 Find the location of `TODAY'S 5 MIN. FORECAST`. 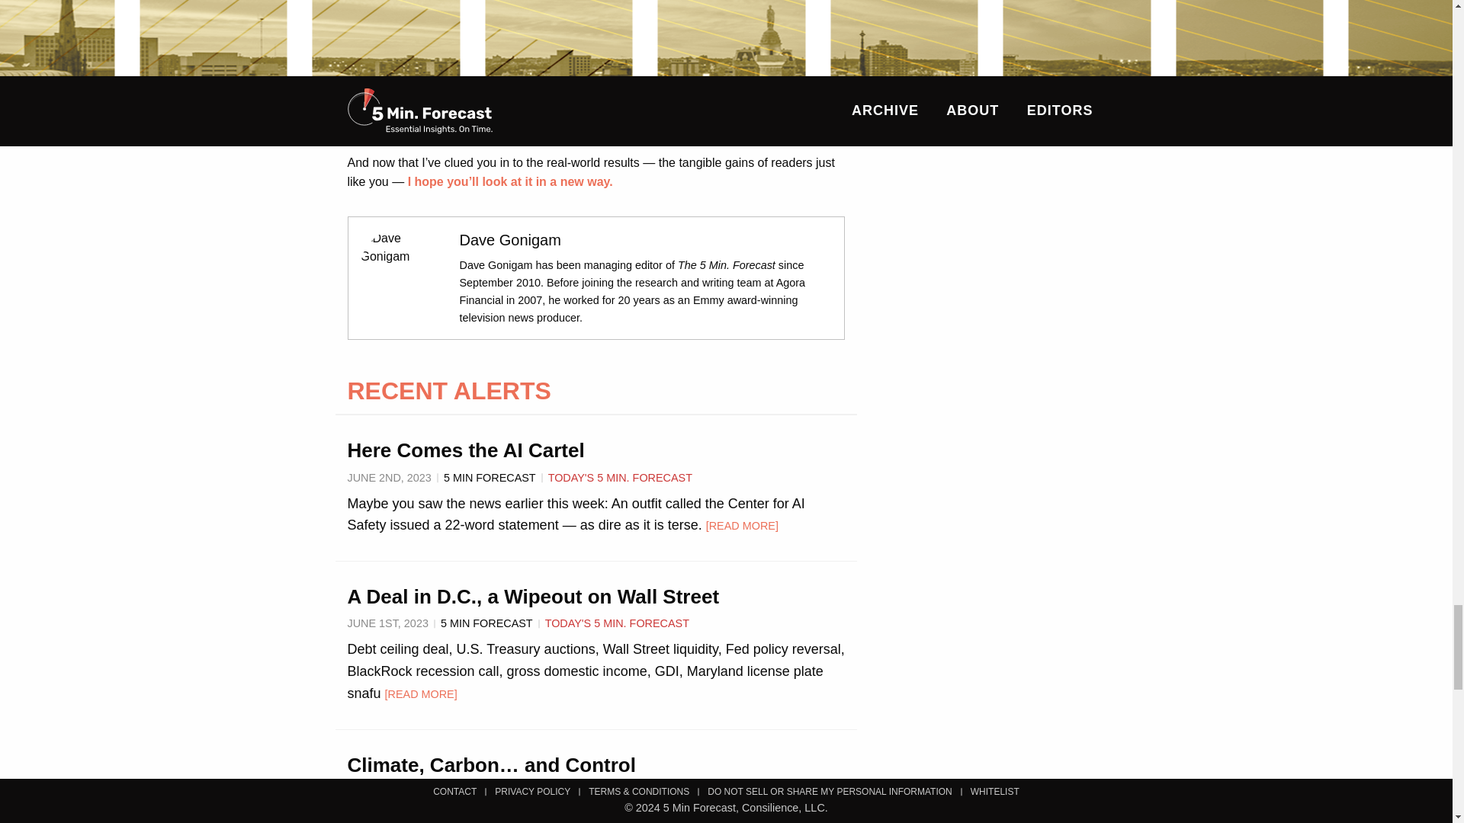

TODAY'S 5 MIN. FORECAST is located at coordinates (617, 623).